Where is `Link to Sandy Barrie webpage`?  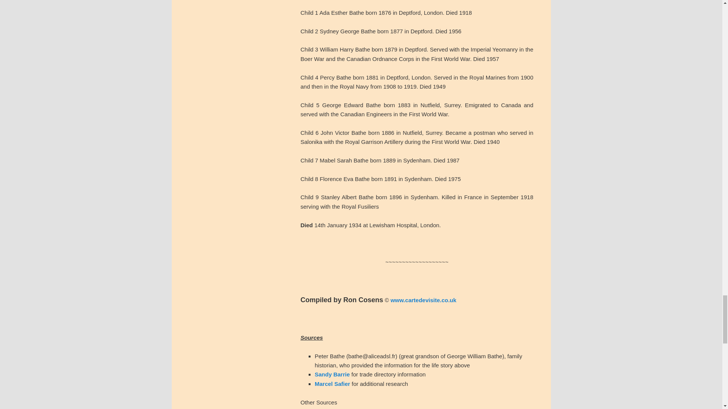
Link to Sandy Barrie webpage is located at coordinates (332, 374).